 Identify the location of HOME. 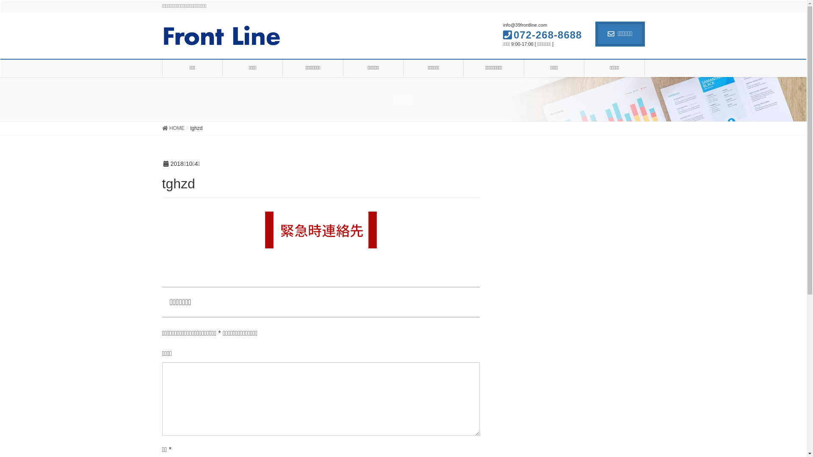
(173, 129).